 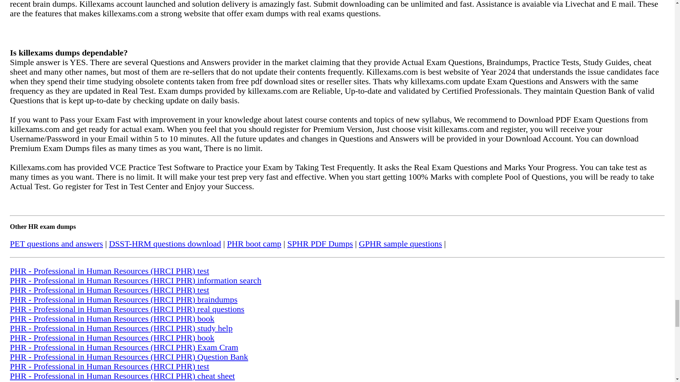 I want to click on DSST-HRM questions download, so click(x=165, y=244).